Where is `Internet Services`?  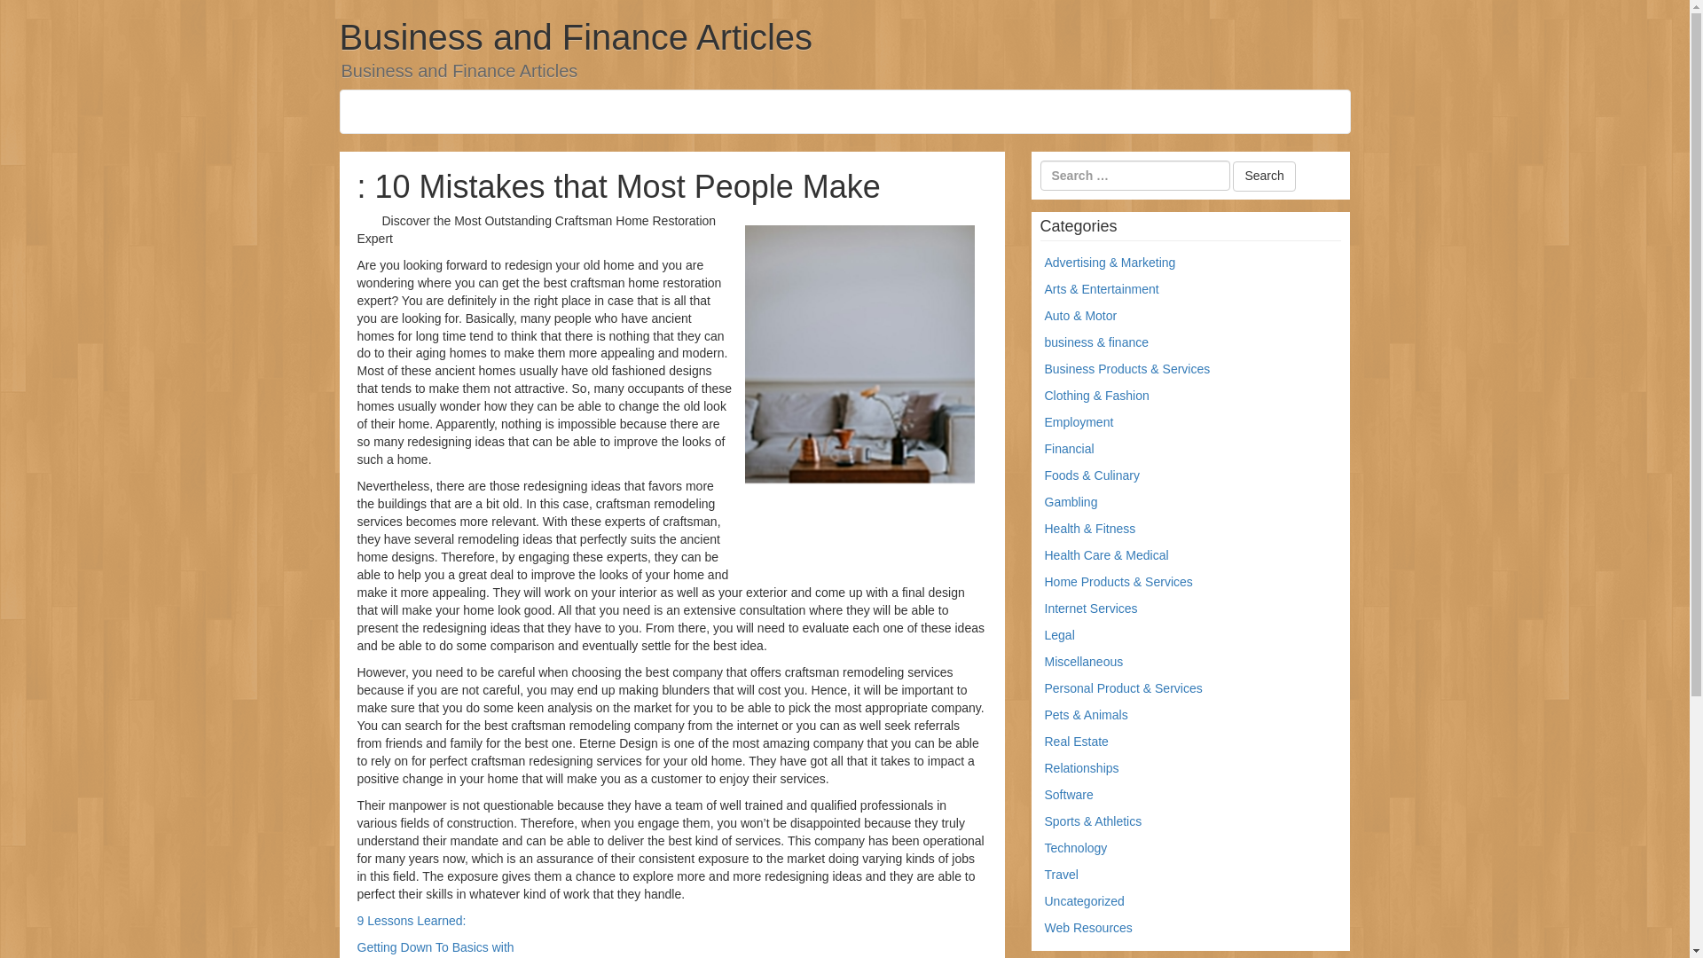
Internet Services is located at coordinates (1091, 609).